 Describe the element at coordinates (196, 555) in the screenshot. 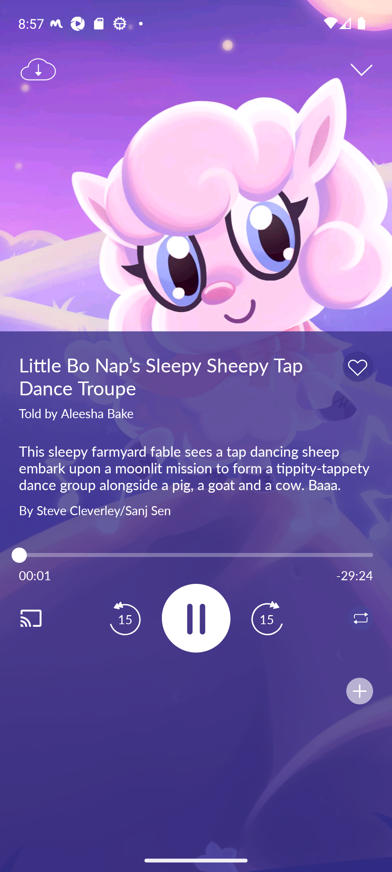

I see `1.0` at that location.